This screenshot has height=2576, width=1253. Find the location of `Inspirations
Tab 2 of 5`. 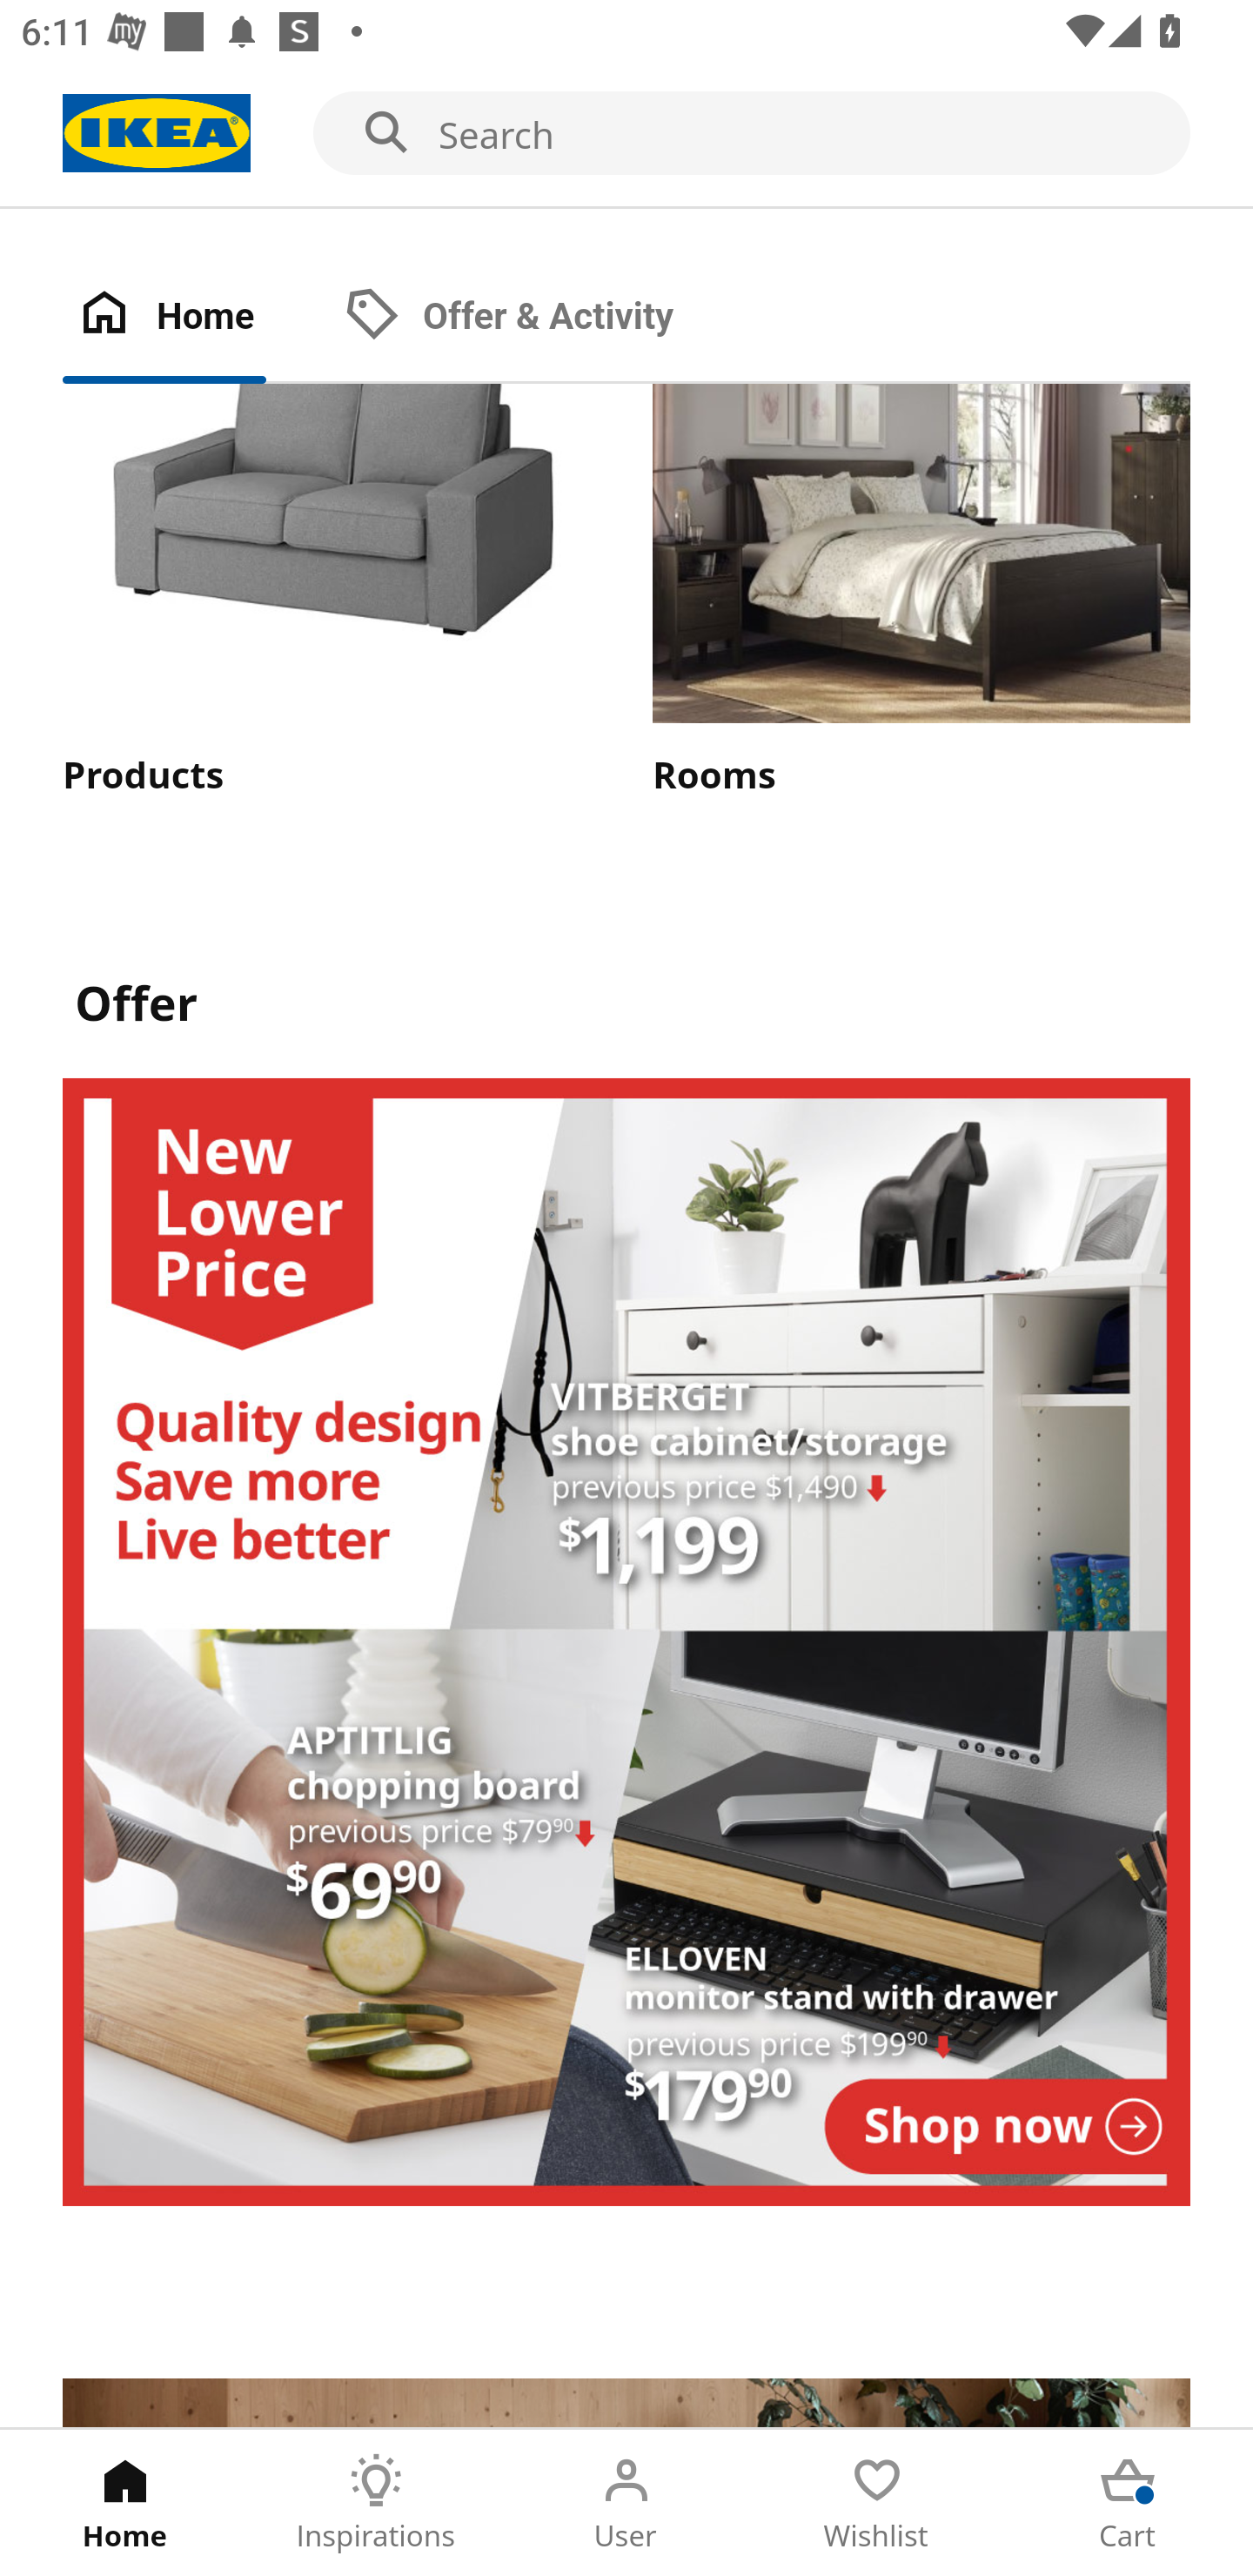

Inspirations
Tab 2 of 5 is located at coordinates (376, 2503).